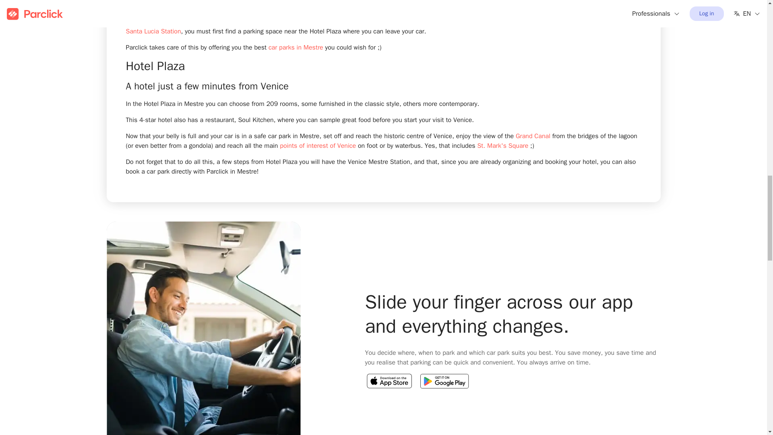 This screenshot has width=773, height=435. What do you see at coordinates (533, 136) in the screenshot?
I see `Grand Canal` at bounding box center [533, 136].